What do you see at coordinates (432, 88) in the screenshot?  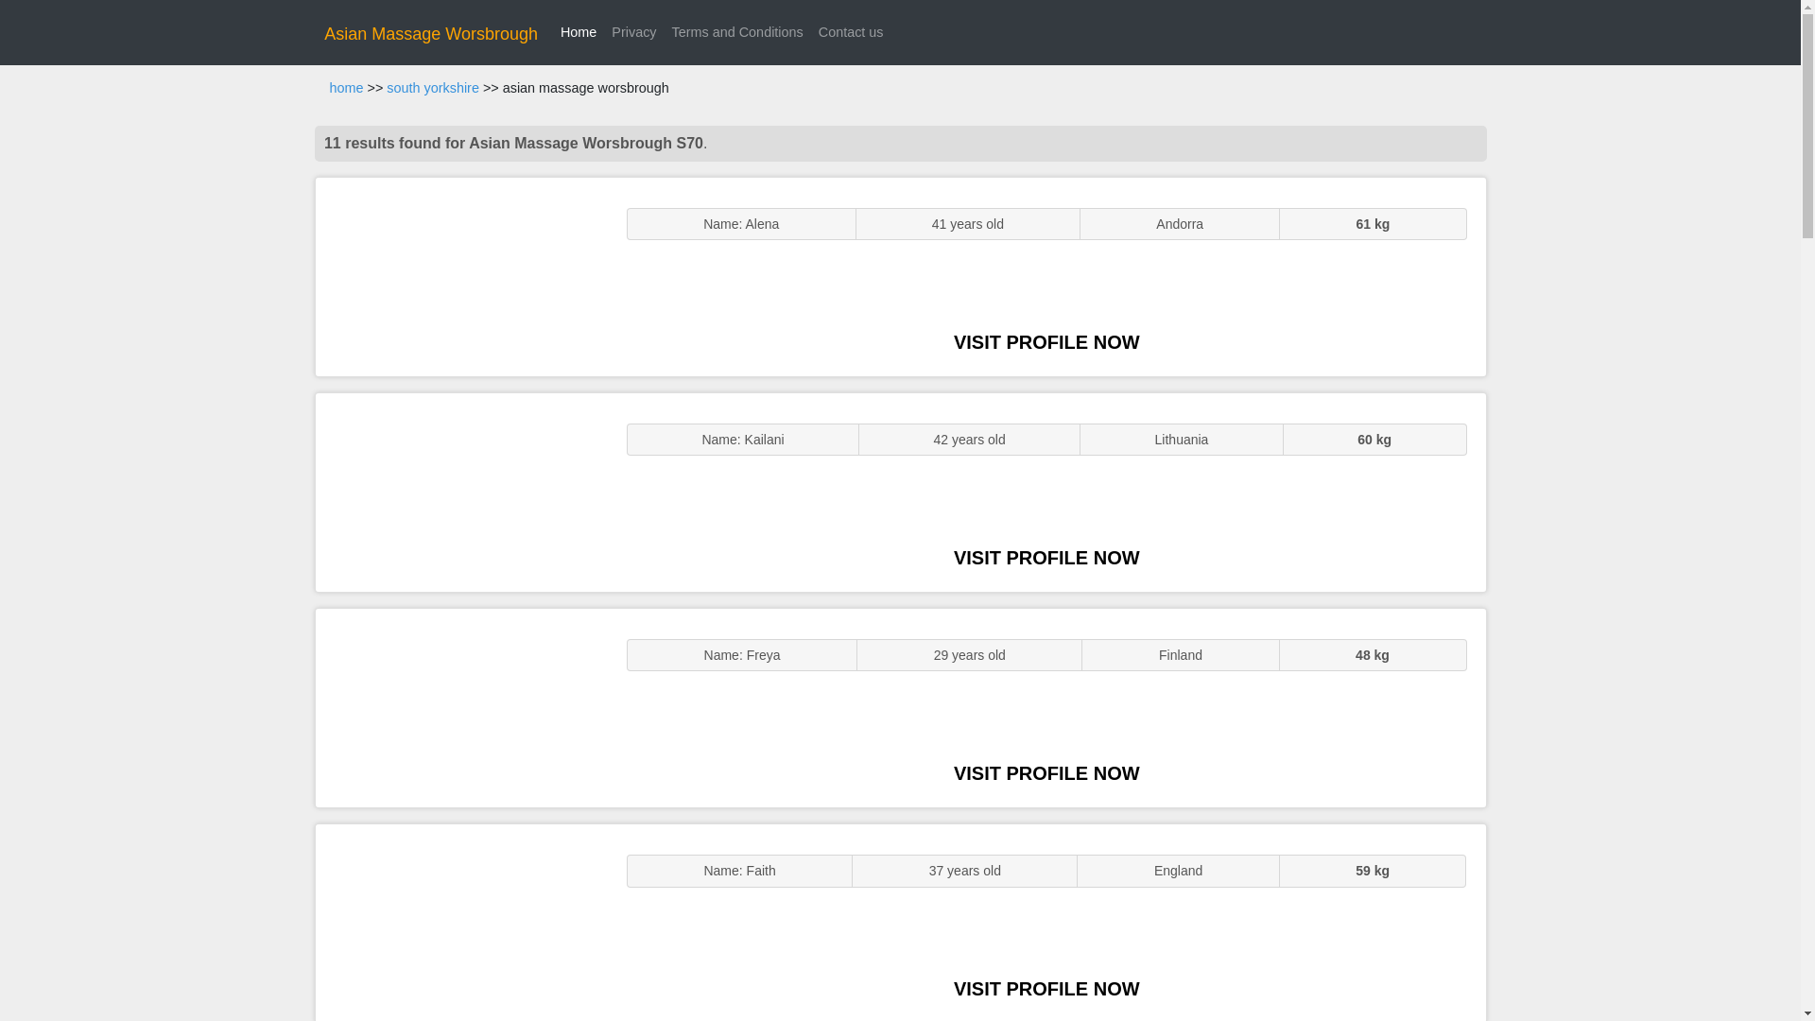 I see `south yorkshire` at bounding box center [432, 88].